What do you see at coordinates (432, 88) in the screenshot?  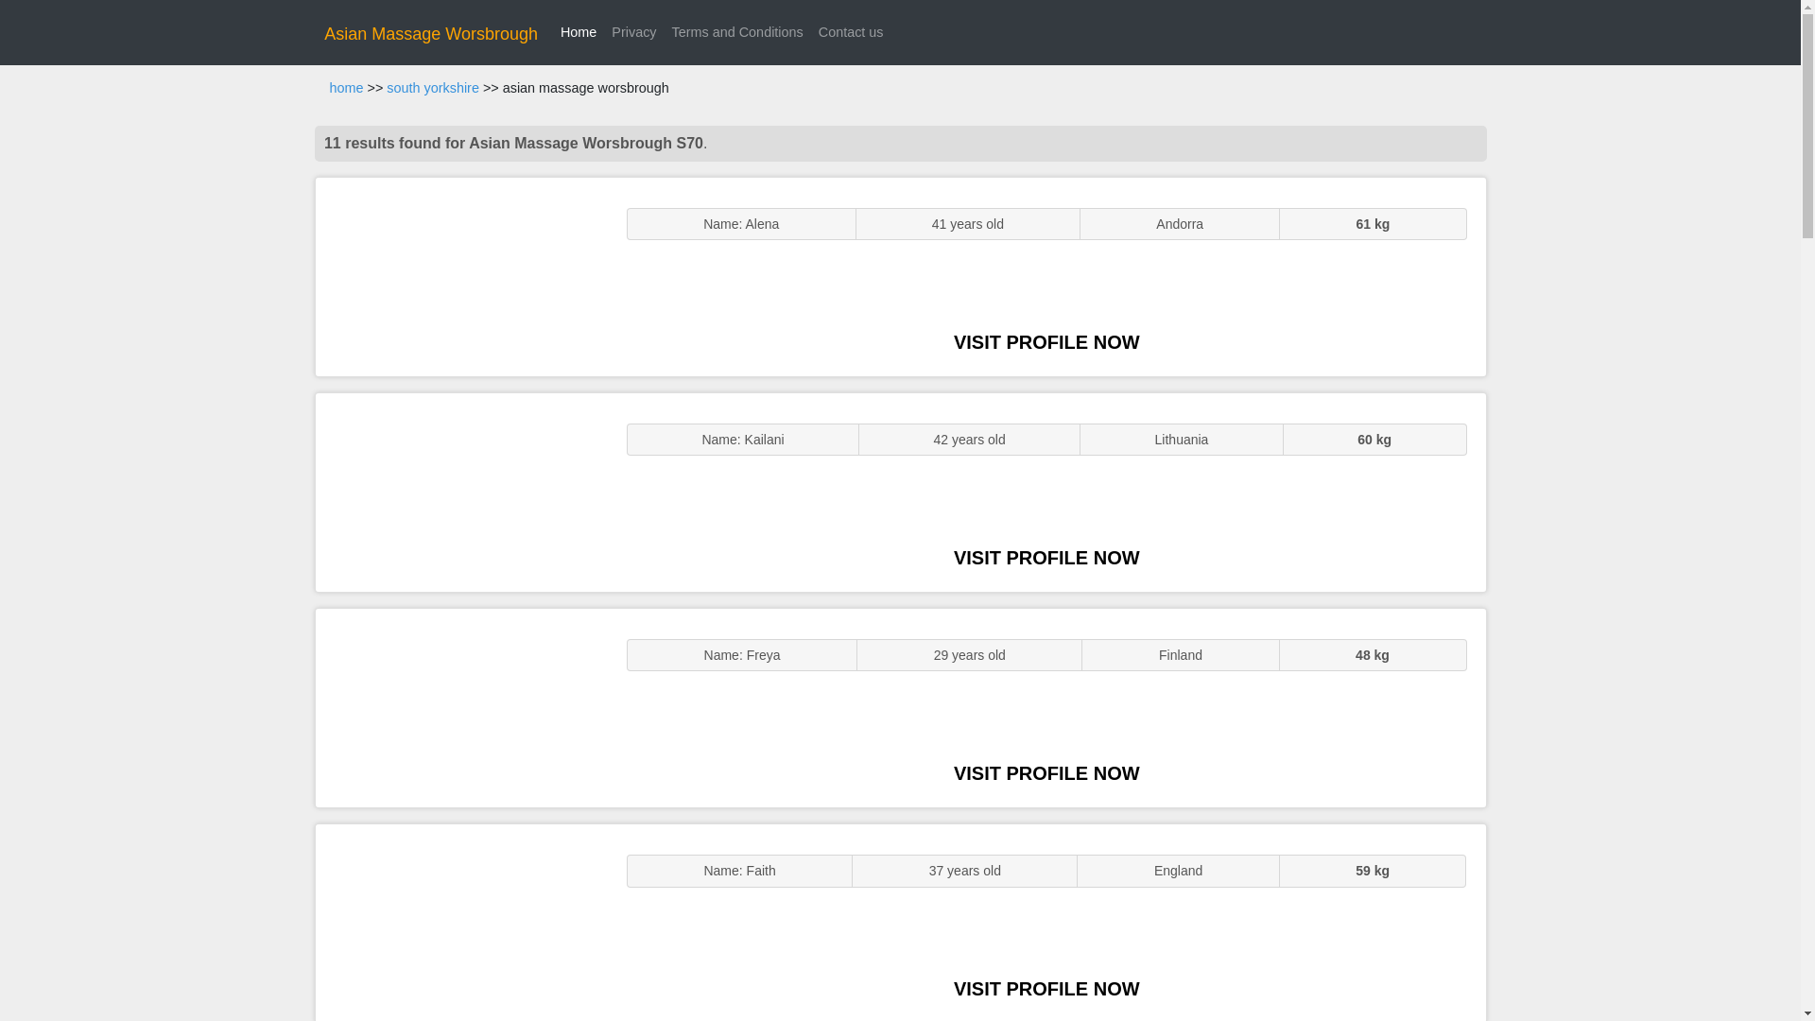 I see `south yorkshire` at bounding box center [432, 88].